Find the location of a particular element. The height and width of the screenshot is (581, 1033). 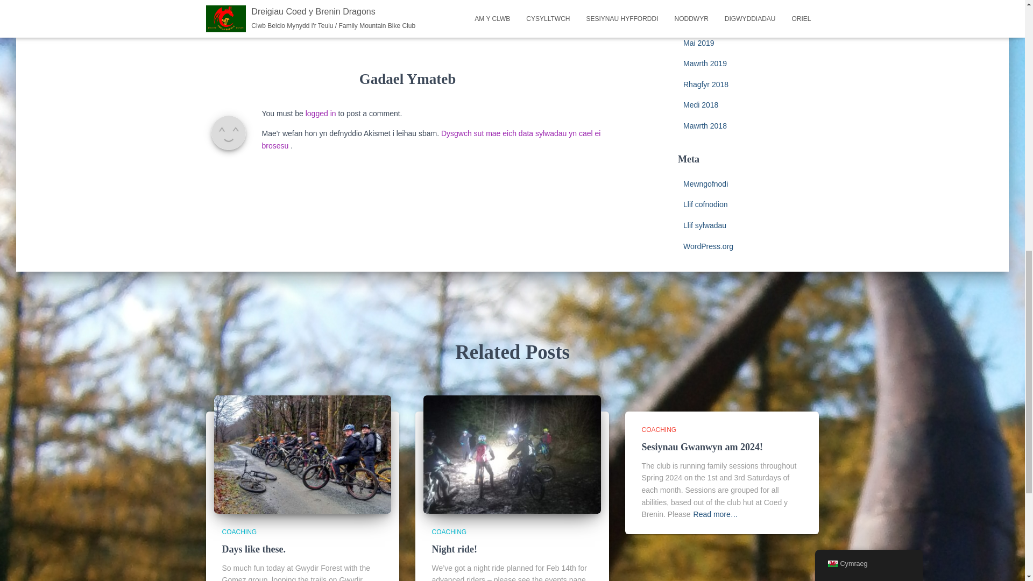

Mawrth 2019 is located at coordinates (705, 63).